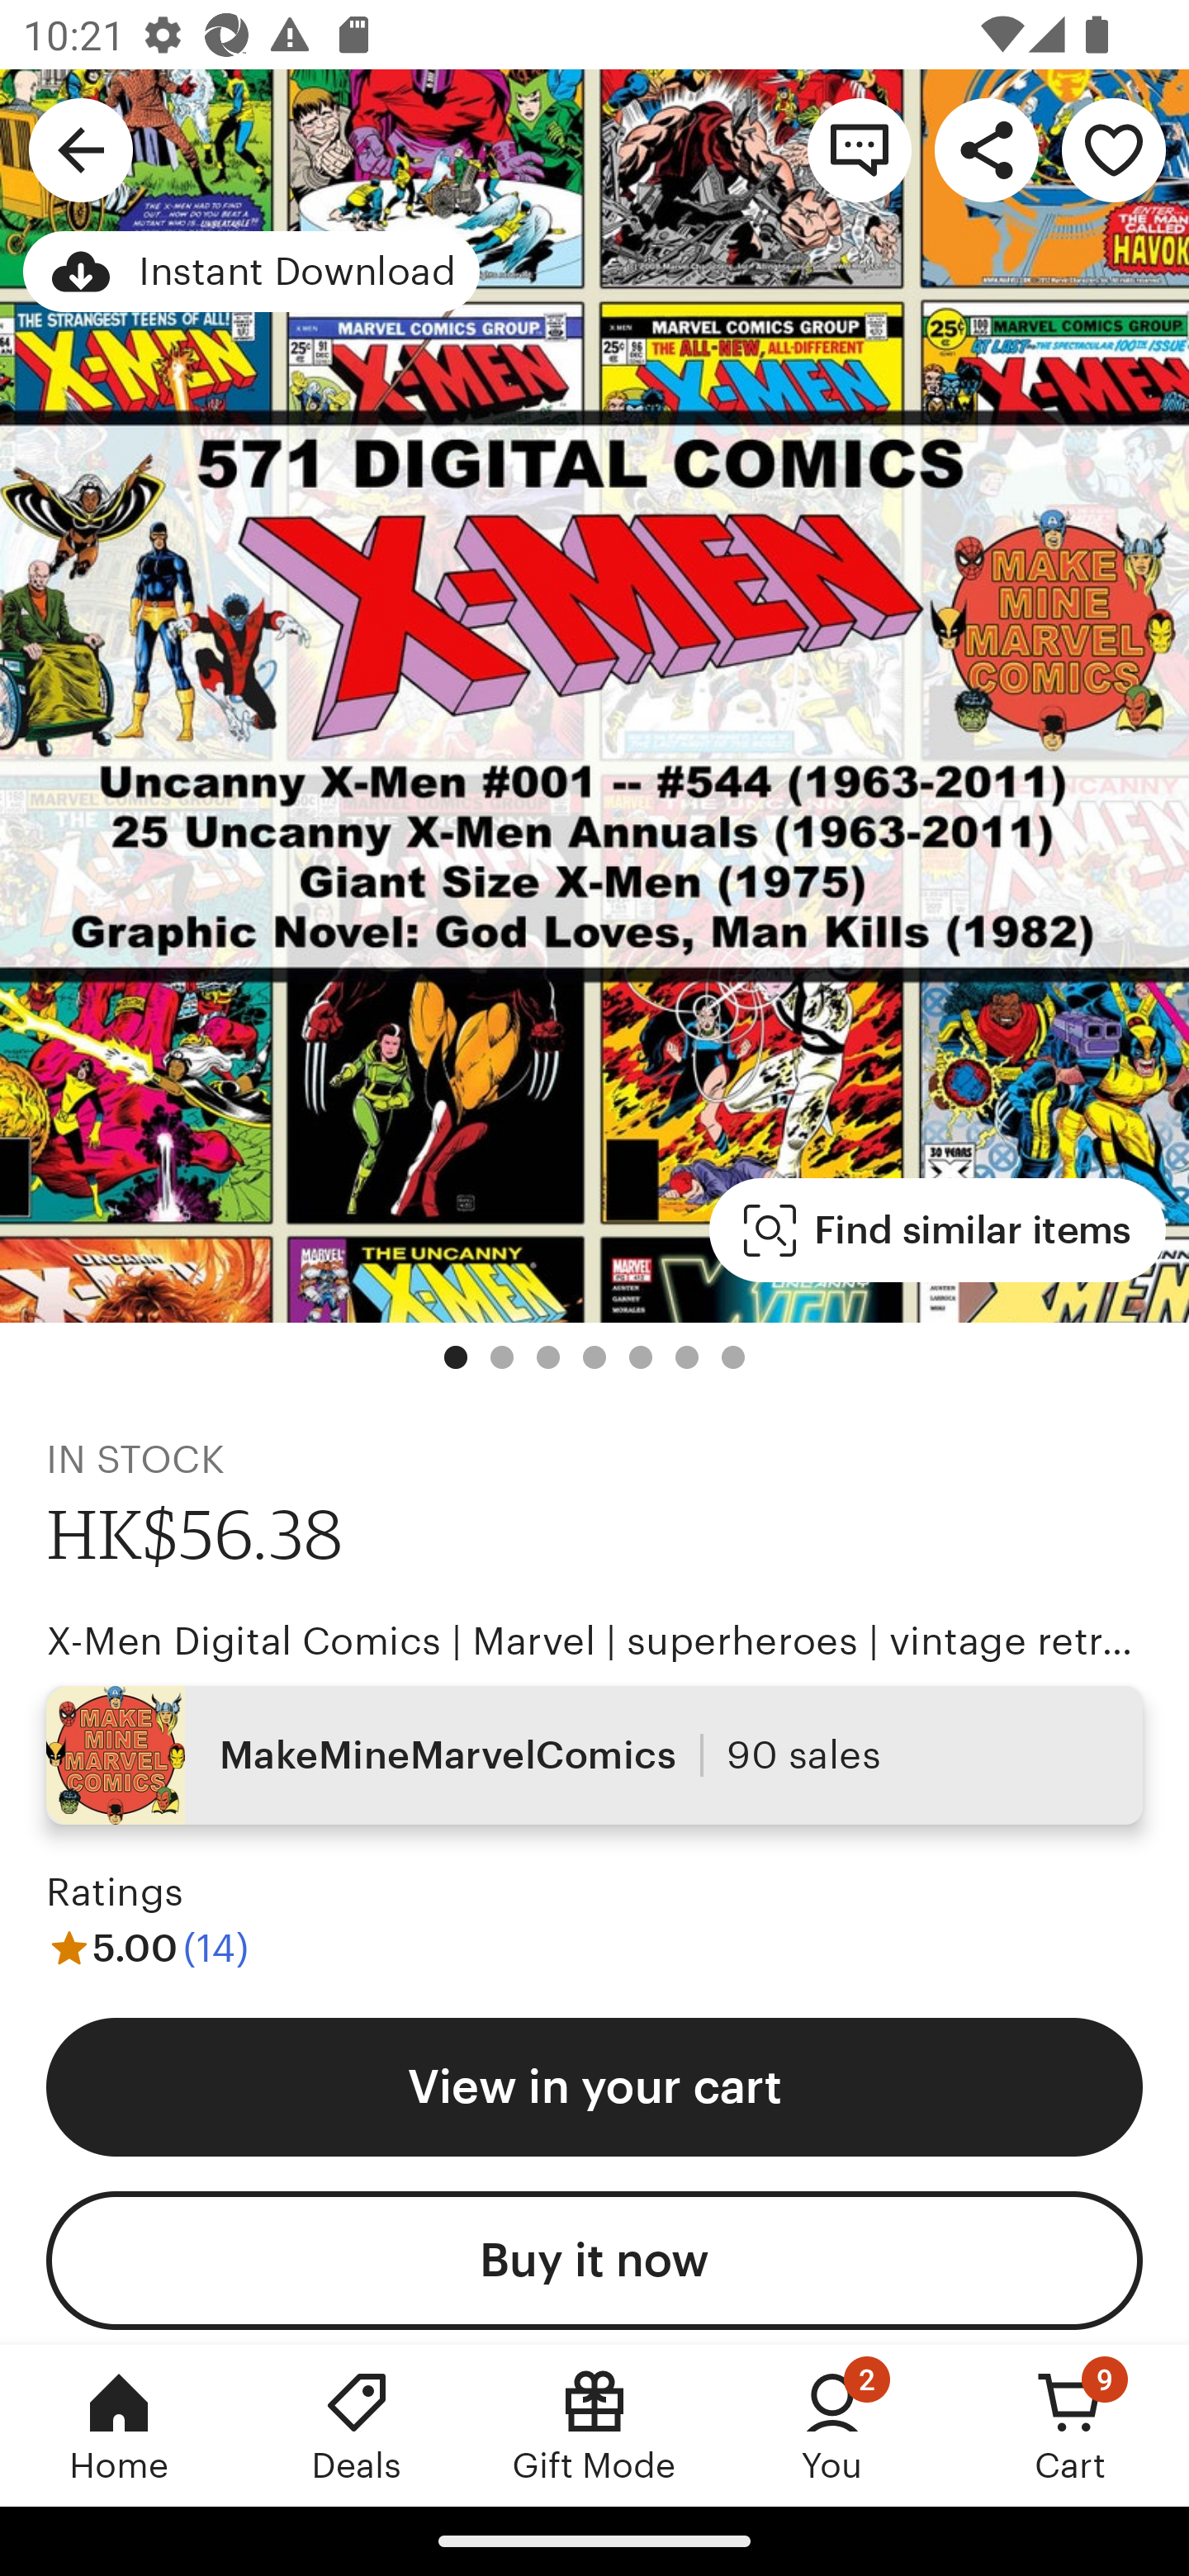 The height and width of the screenshot is (2576, 1189). I want to click on Deals, so click(357, 2425).